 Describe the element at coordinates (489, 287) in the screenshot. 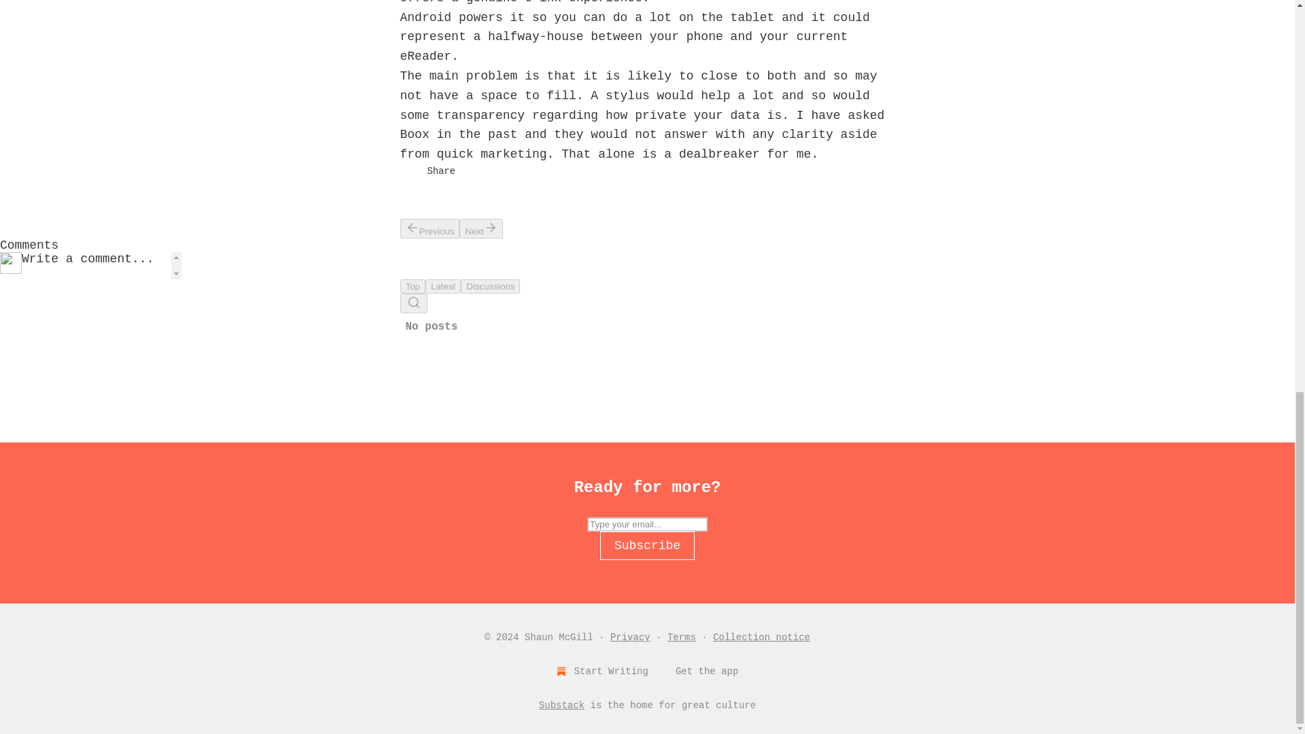

I see `Discussions` at that location.